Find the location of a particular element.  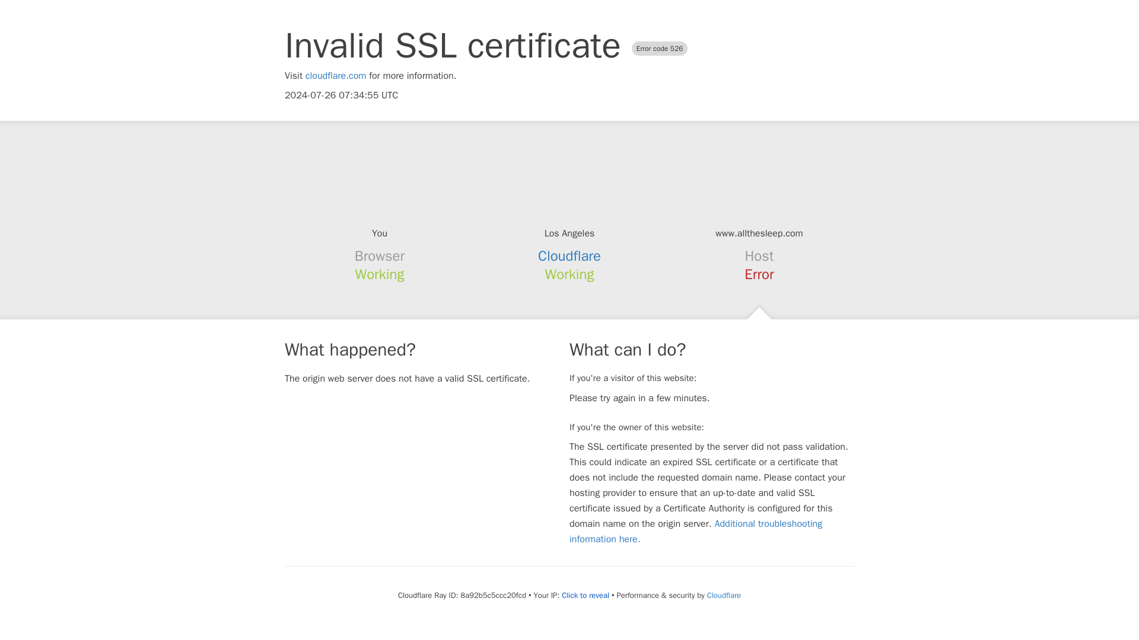

Cloudflare is located at coordinates (569, 256).